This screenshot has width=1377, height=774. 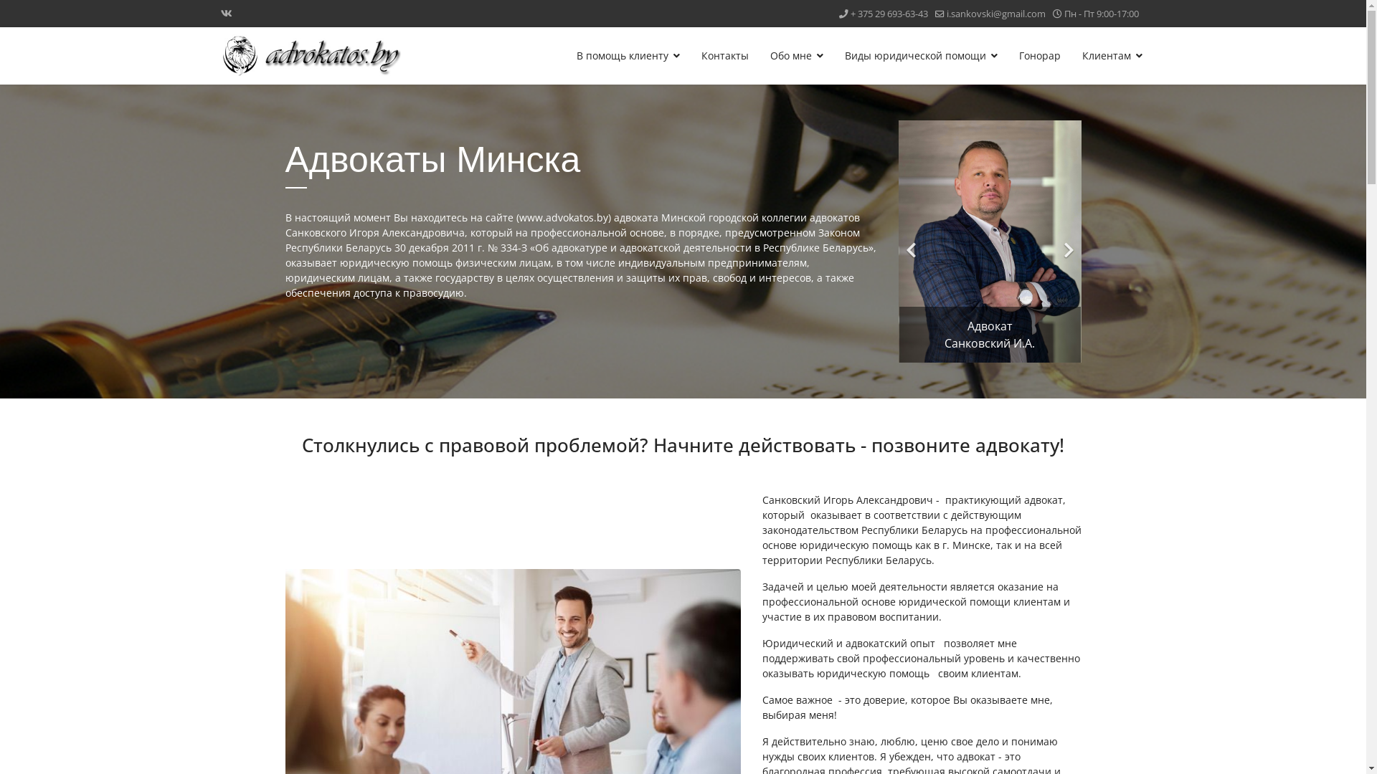 I want to click on + 375 29 693-63-43, so click(x=889, y=14).